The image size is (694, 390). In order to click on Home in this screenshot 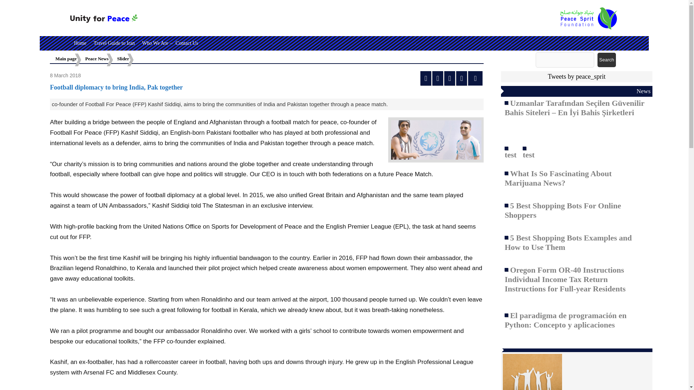, I will do `click(80, 43)`.